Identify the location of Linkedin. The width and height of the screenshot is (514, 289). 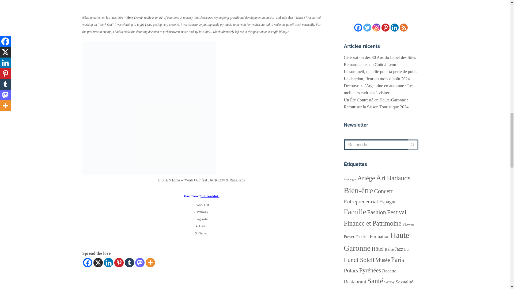
(108, 263).